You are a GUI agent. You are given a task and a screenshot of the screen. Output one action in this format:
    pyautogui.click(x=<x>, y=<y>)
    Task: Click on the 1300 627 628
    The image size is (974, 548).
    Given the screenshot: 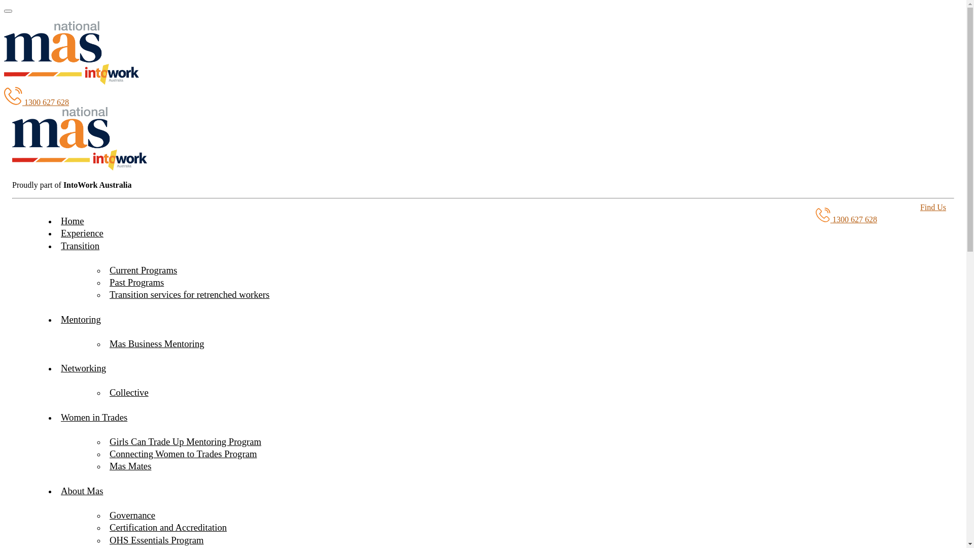 What is the action you would take?
    pyautogui.click(x=846, y=219)
    